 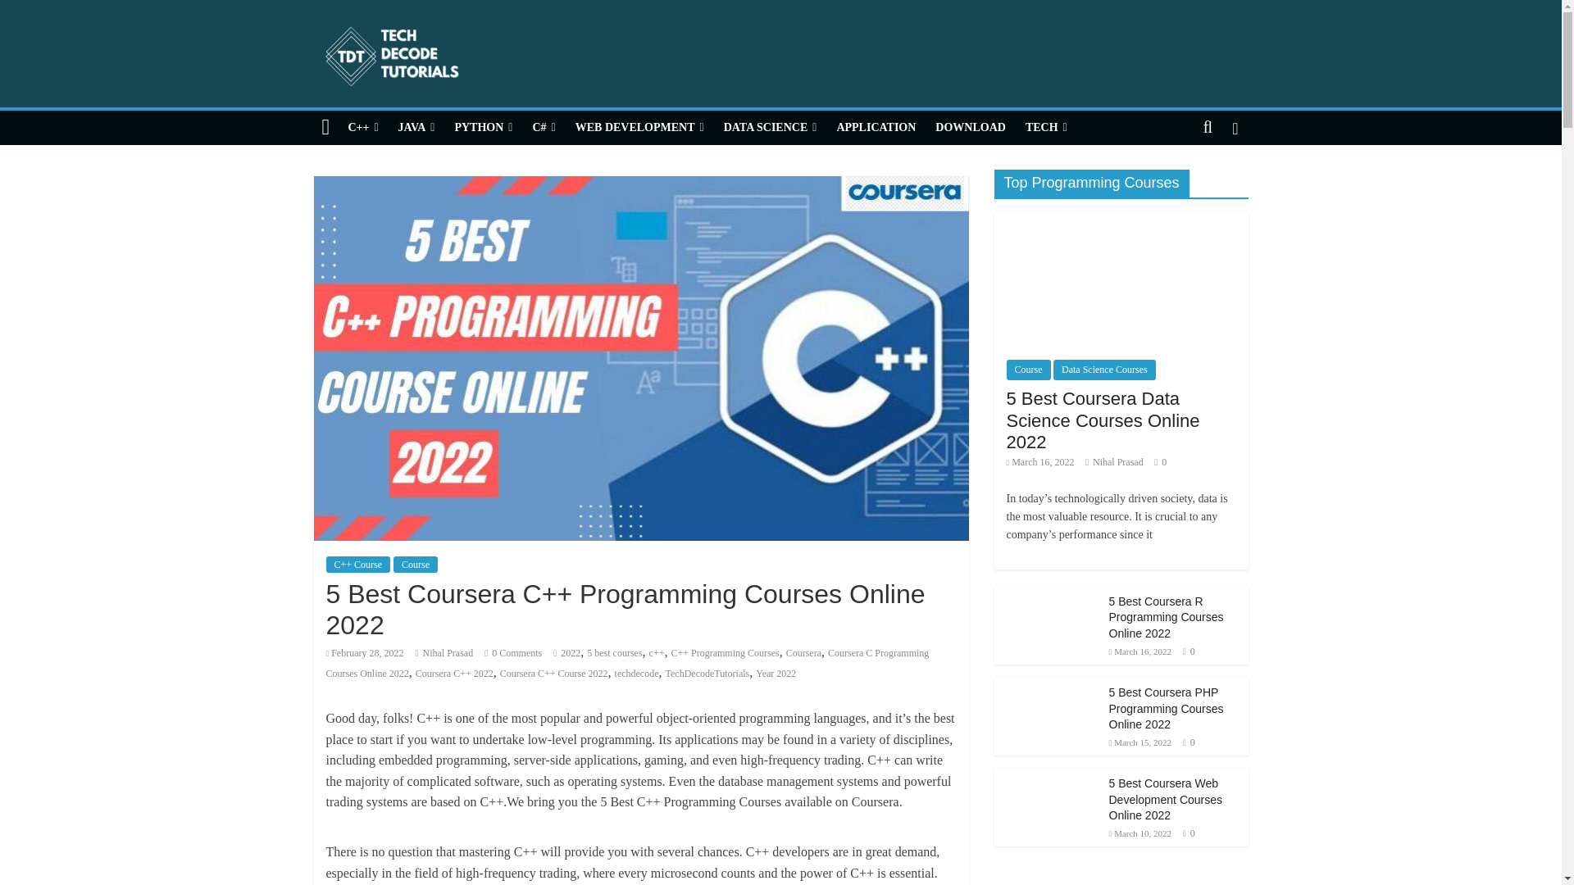 I want to click on 5 Best Coursera Data Science Courses Online 2022, so click(x=1120, y=279).